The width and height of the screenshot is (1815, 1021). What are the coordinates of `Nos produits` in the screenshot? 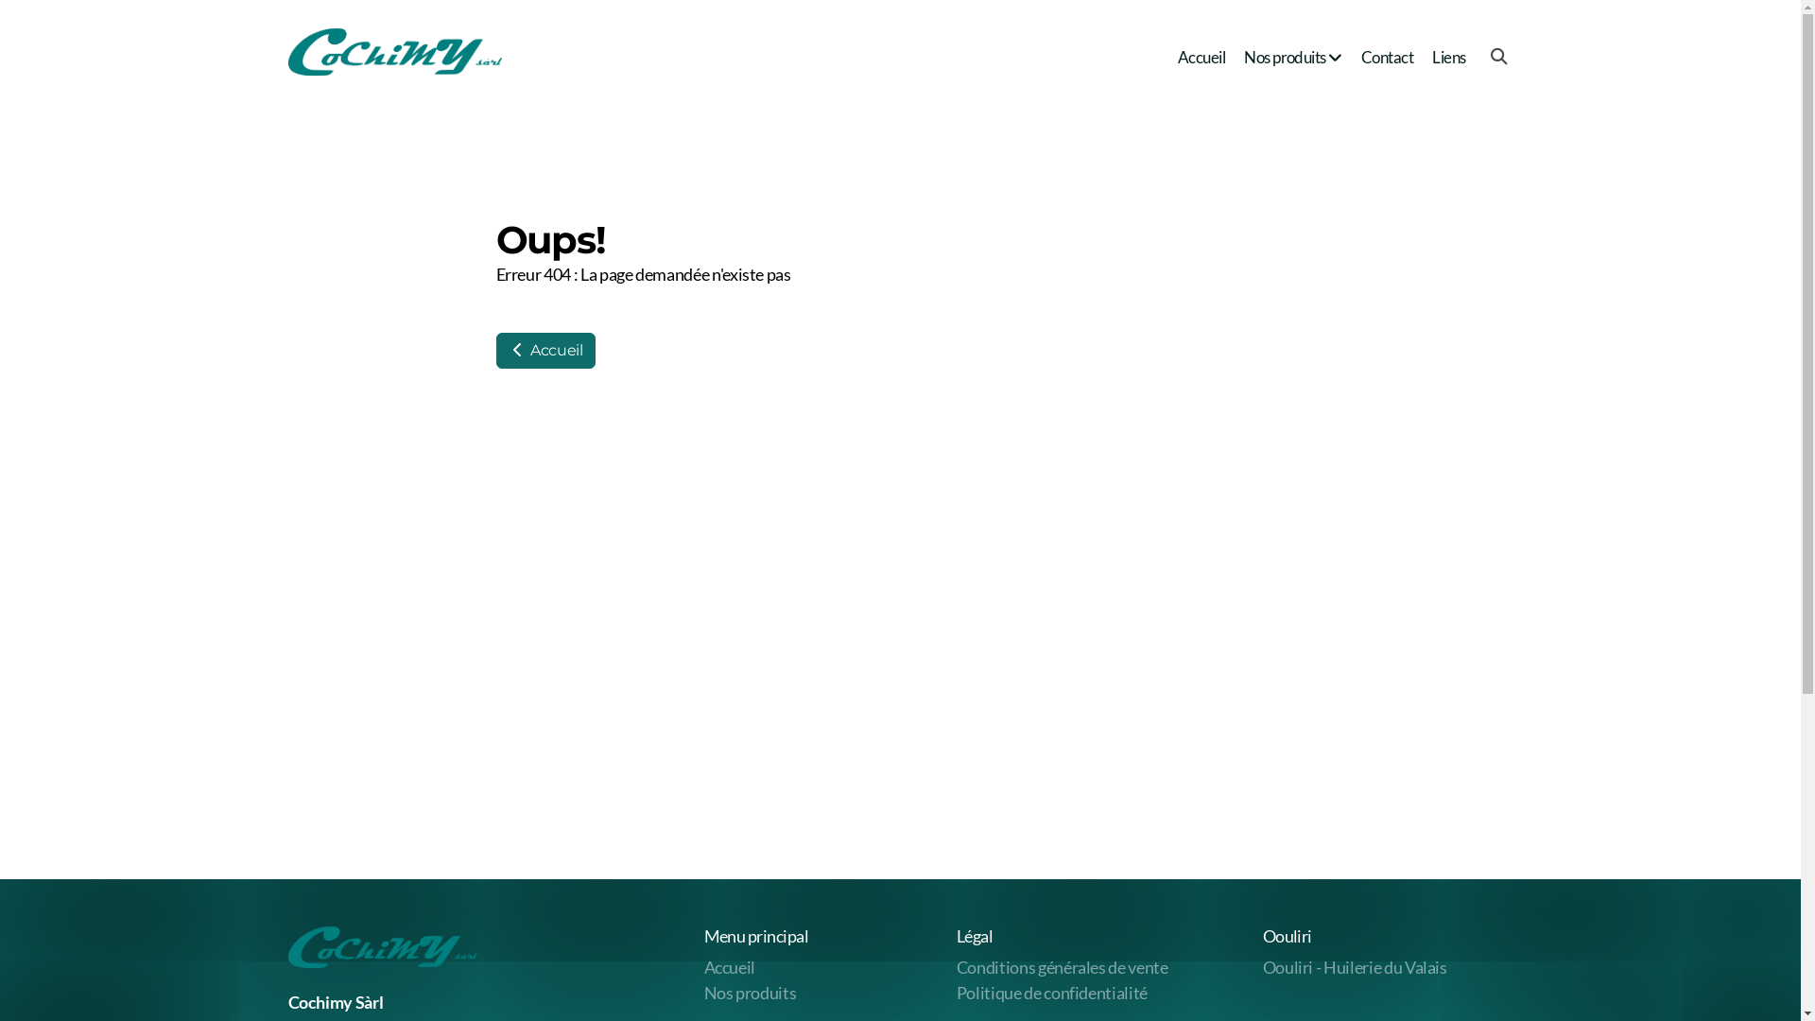 It's located at (1293, 57).